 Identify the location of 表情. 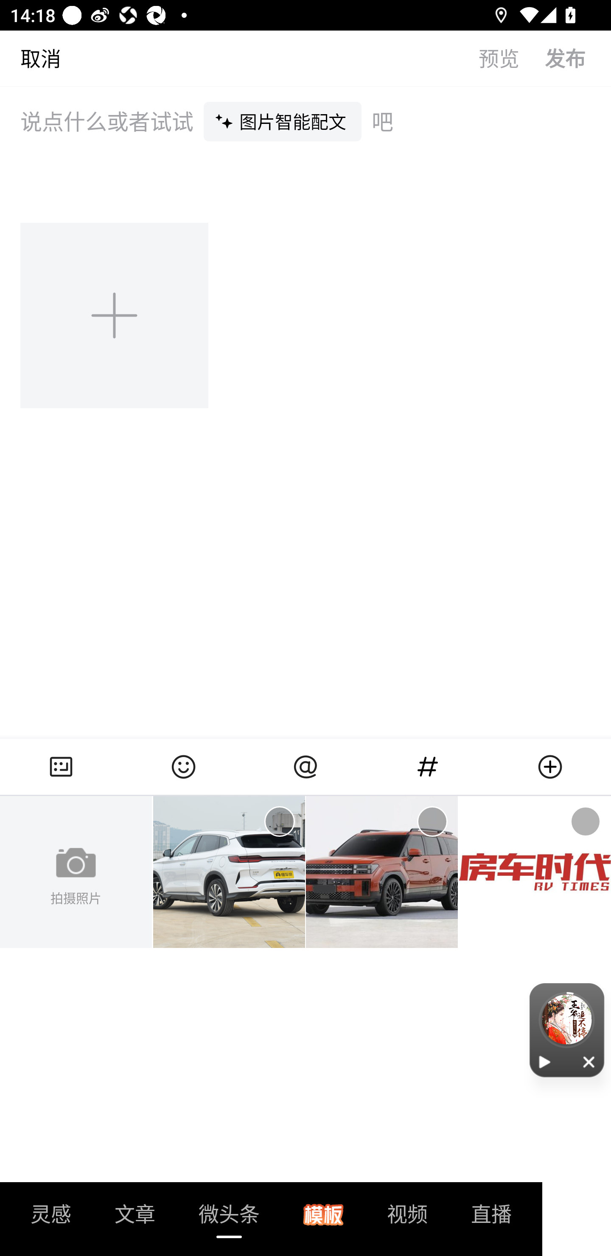
(183, 766).